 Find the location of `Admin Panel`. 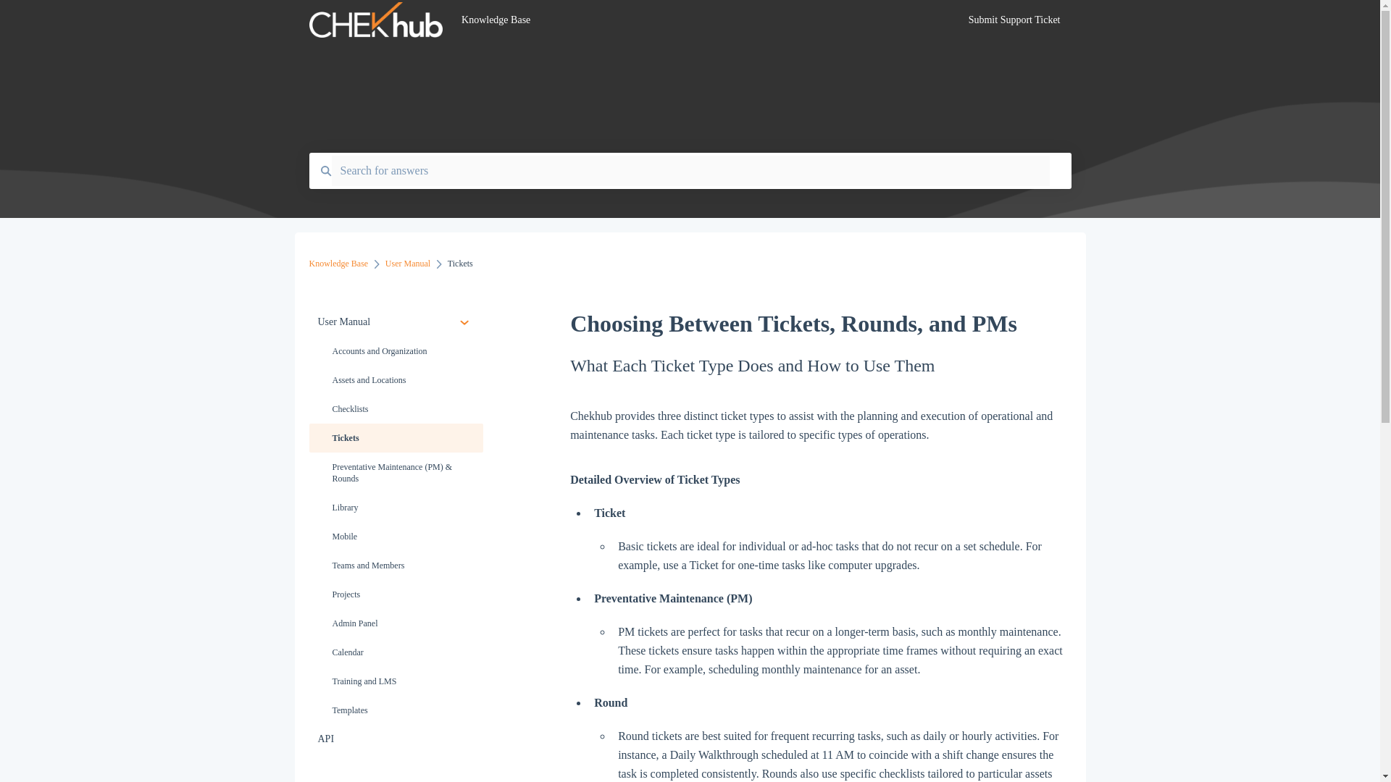

Admin Panel is located at coordinates (396, 623).